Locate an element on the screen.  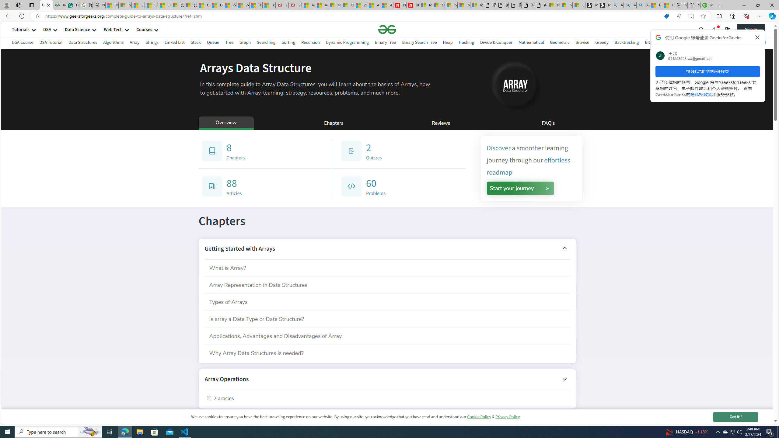
Alabama high school quarterback dies - Search Videos is located at coordinates (643, 5).